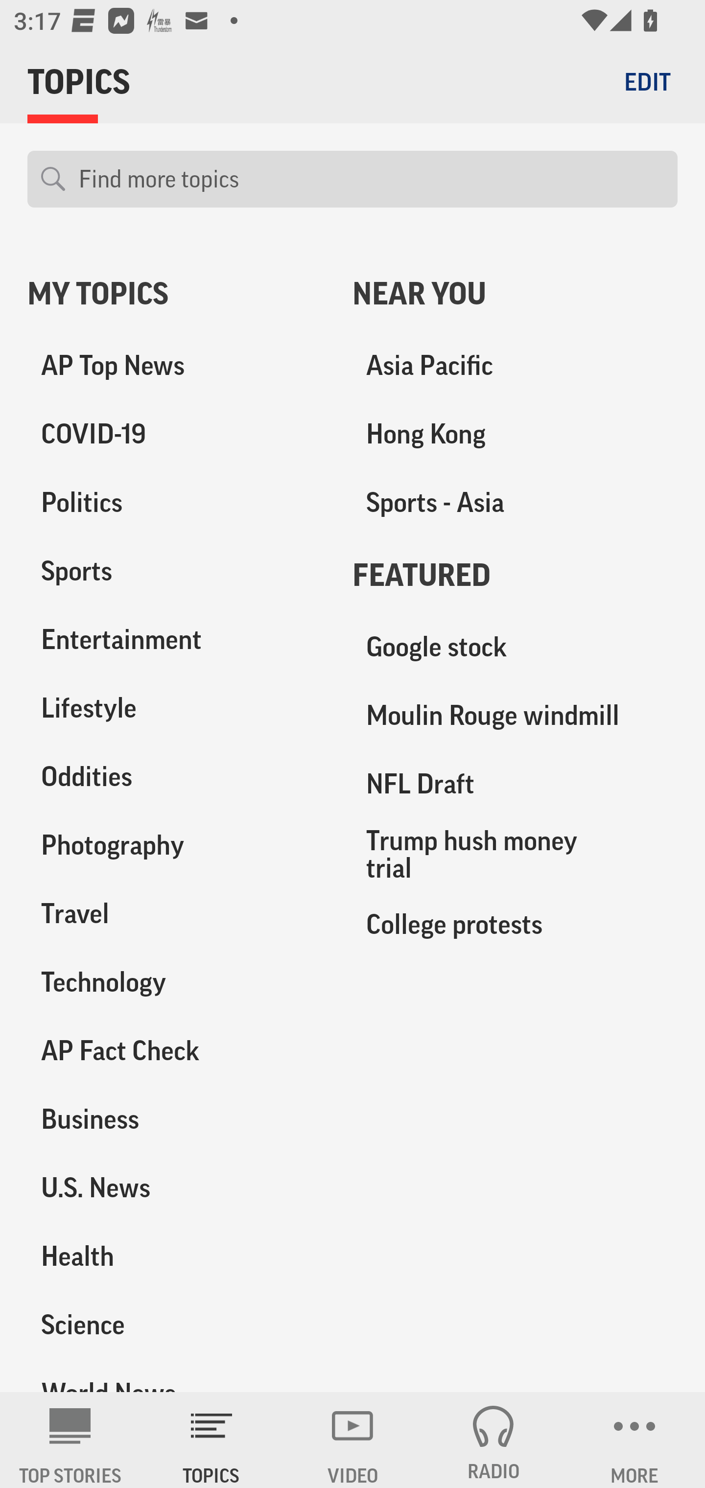  I want to click on Lifestyle, so click(176, 708).